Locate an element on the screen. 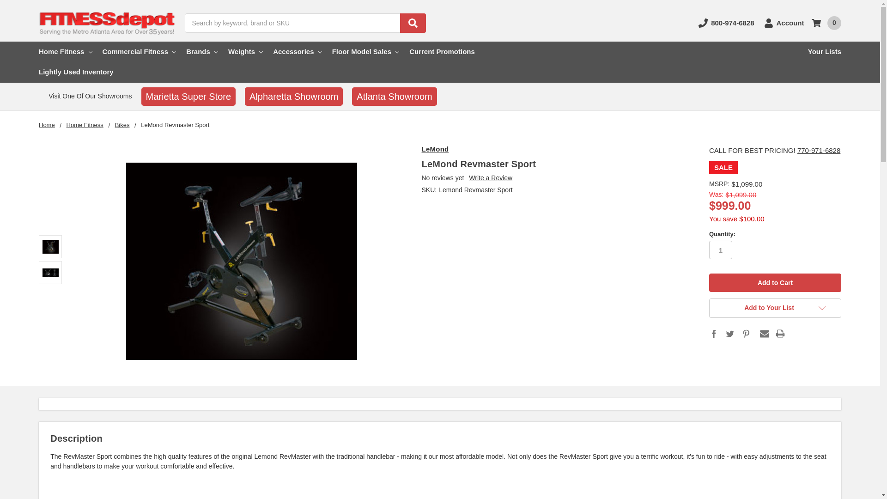  0 is located at coordinates (826, 23).